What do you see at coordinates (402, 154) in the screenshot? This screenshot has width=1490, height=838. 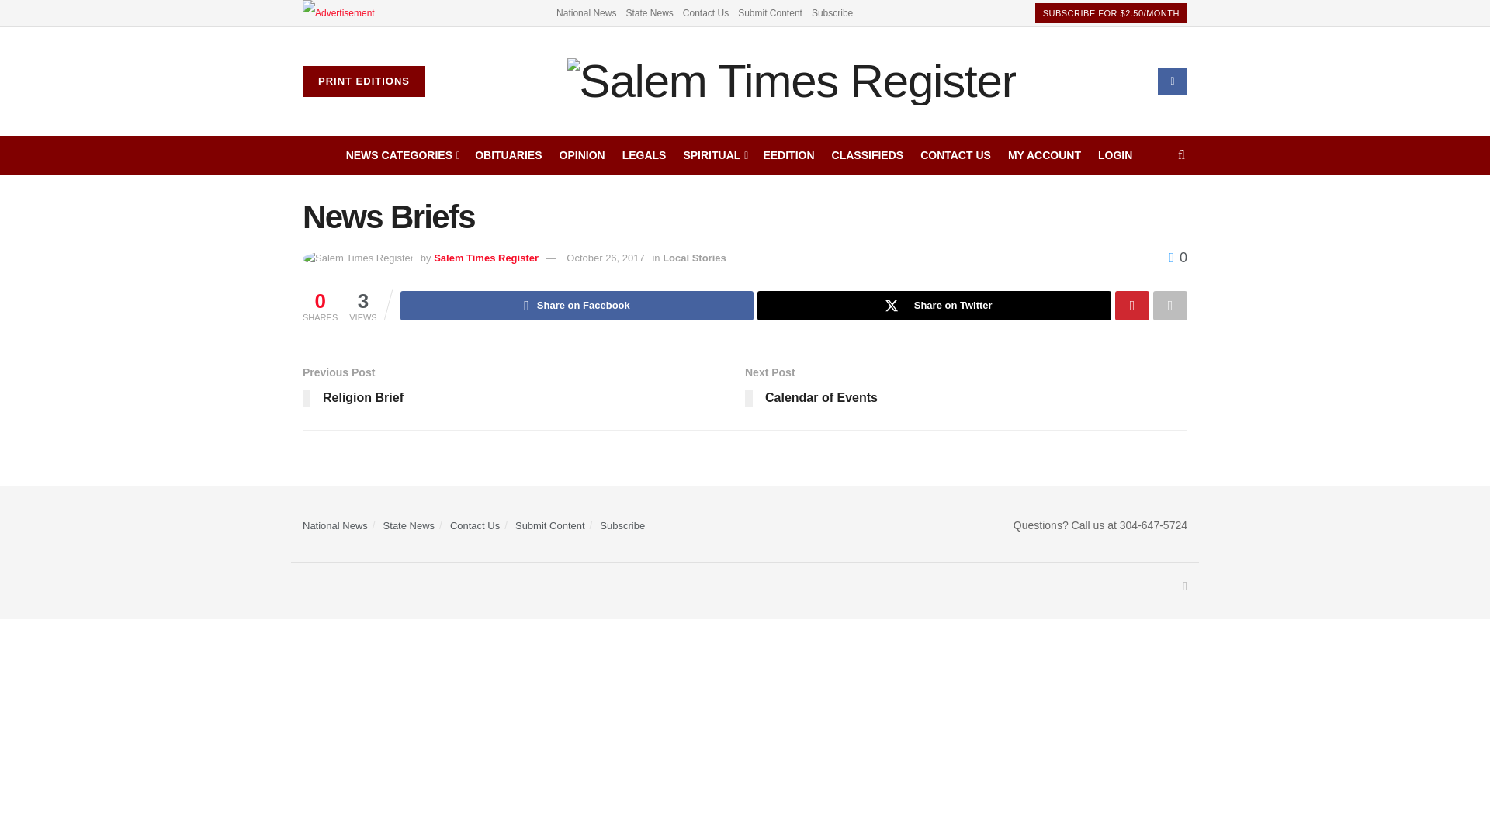 I see `NEWS CATEGORIES` at bounding box center [402, 154].